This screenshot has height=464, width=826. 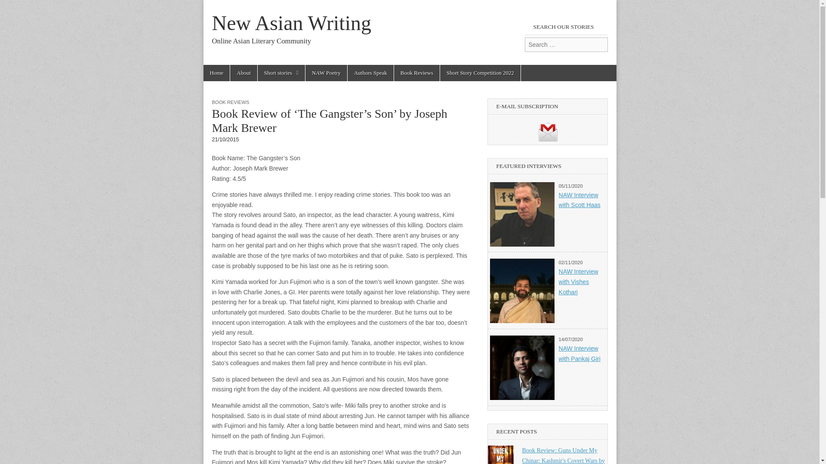 I want to click on NAW Interview with Scott Haas, so click(x=579, y=200).